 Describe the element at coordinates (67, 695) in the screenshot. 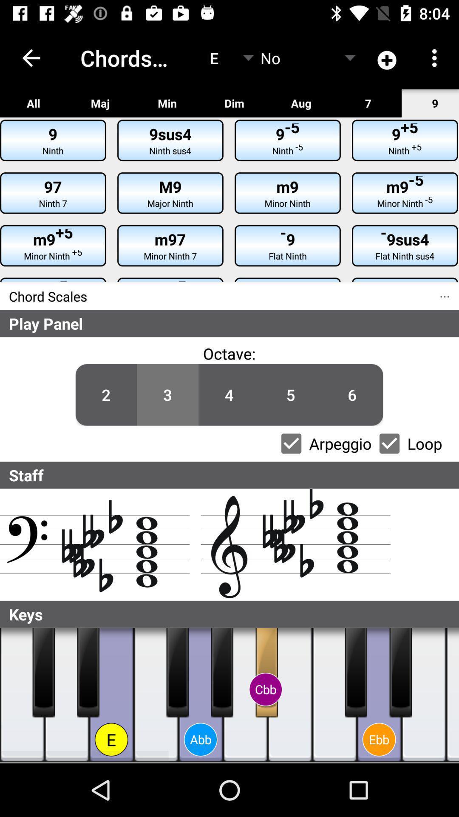

I see `tune` at that location.